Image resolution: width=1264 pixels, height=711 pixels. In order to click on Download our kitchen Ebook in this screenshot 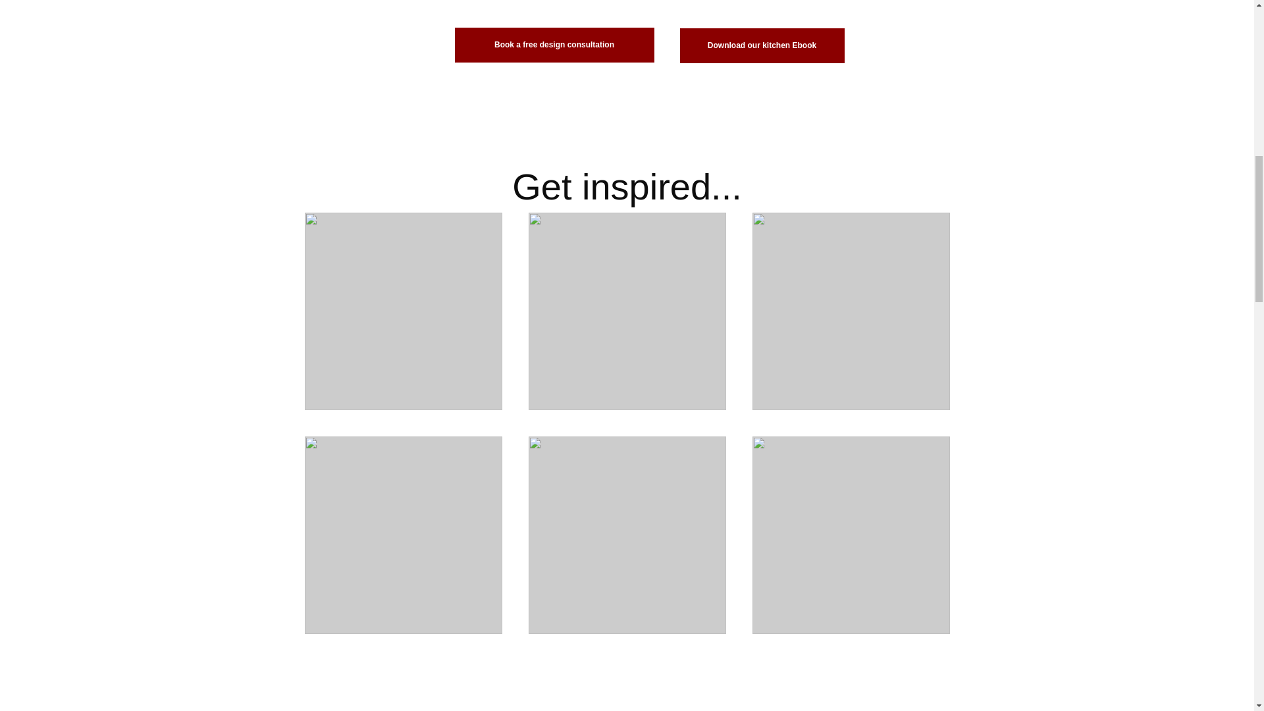, I will do `click(762, 46)`.